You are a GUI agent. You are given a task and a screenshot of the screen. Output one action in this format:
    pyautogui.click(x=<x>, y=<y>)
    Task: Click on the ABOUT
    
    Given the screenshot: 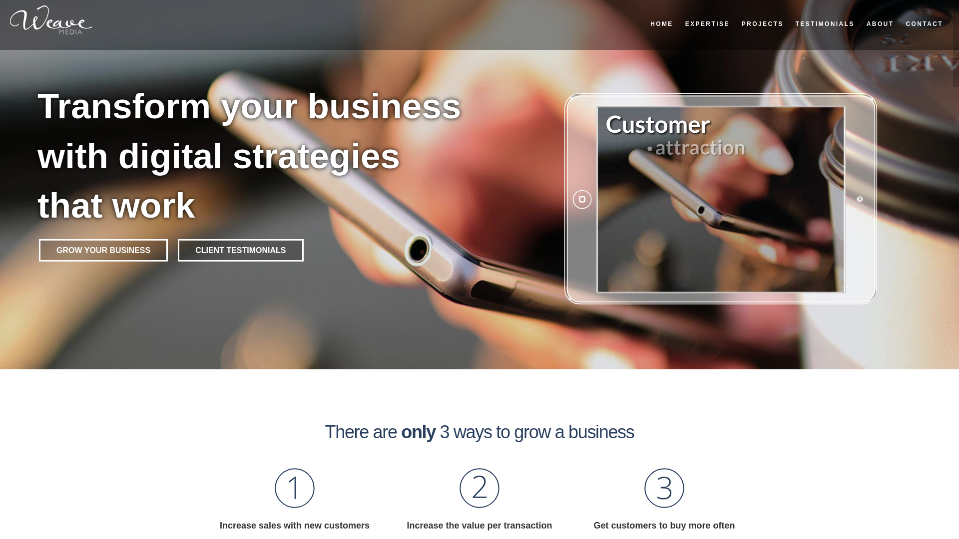 What is the action you would take?
    pyautogui.click(x=880, y=24)
    